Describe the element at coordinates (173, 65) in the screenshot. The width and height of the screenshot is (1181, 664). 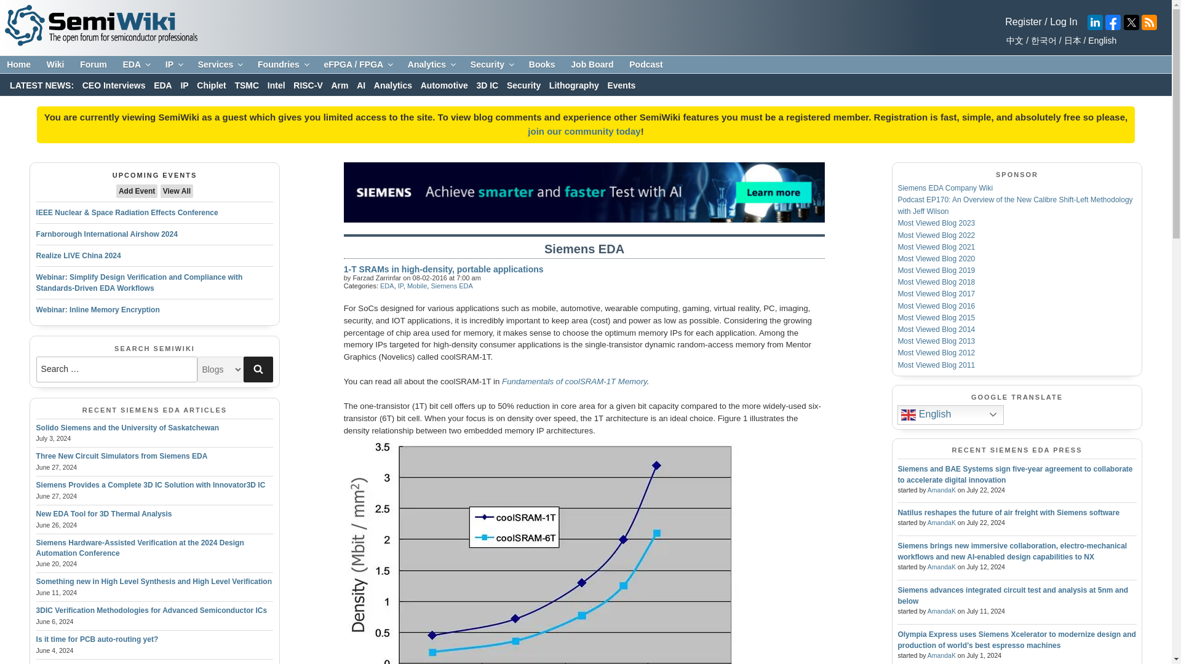
I see `IP` at that location.